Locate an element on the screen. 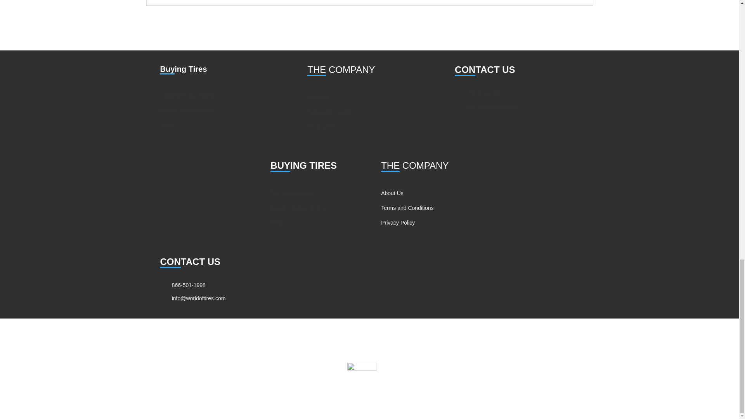 The image size is (745, 419). Privacy Policy is located at coordinates (324, 126).